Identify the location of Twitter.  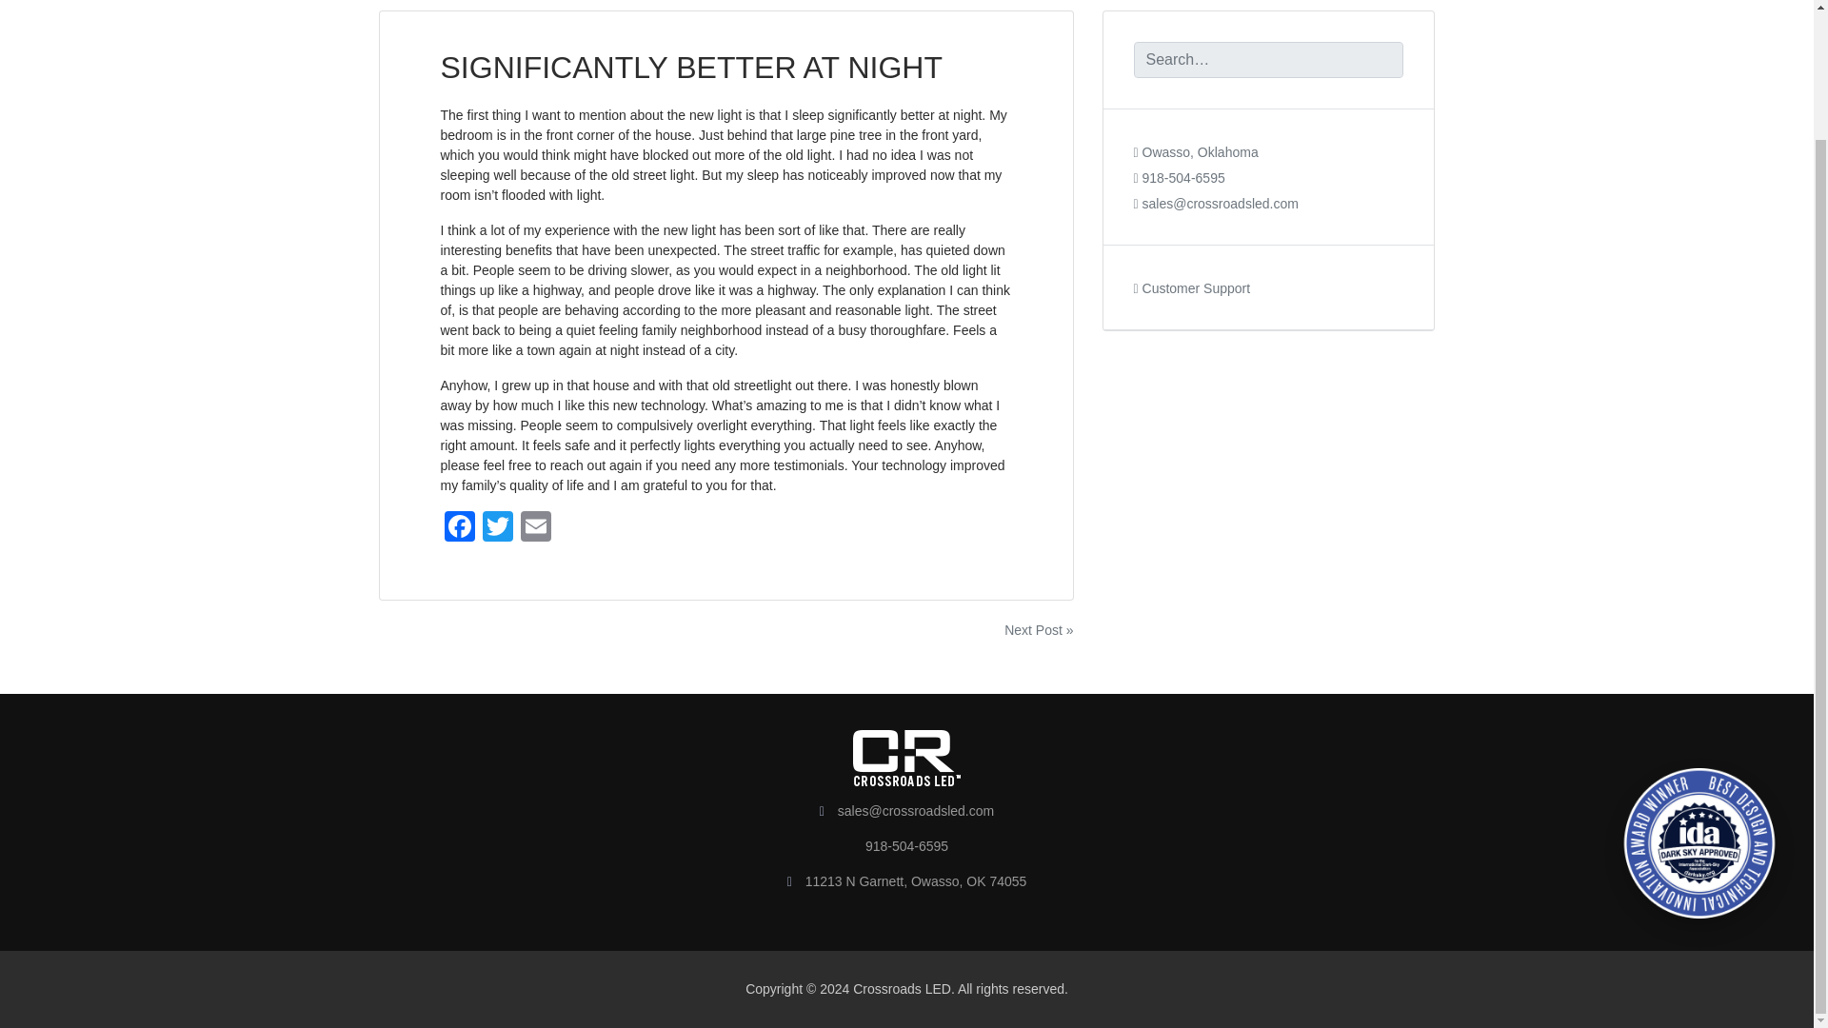
(496, 527).